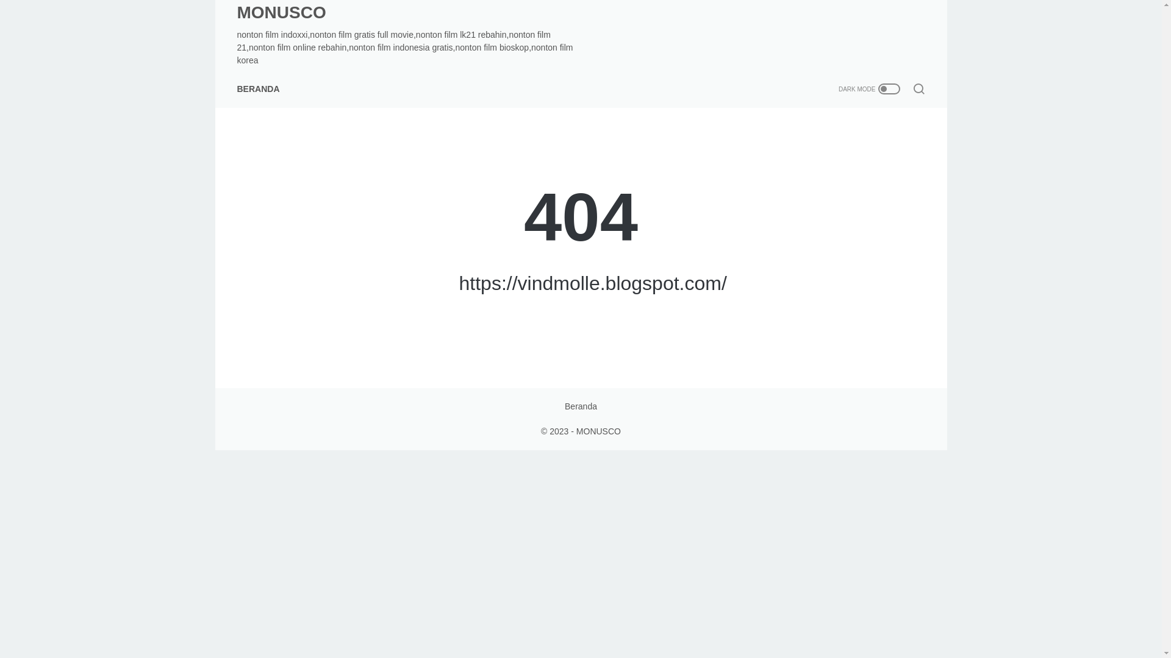  What do you see at coordinates (257, 89) in the screenshot?
I see `BERANDA` at bounding box center [257, 89].